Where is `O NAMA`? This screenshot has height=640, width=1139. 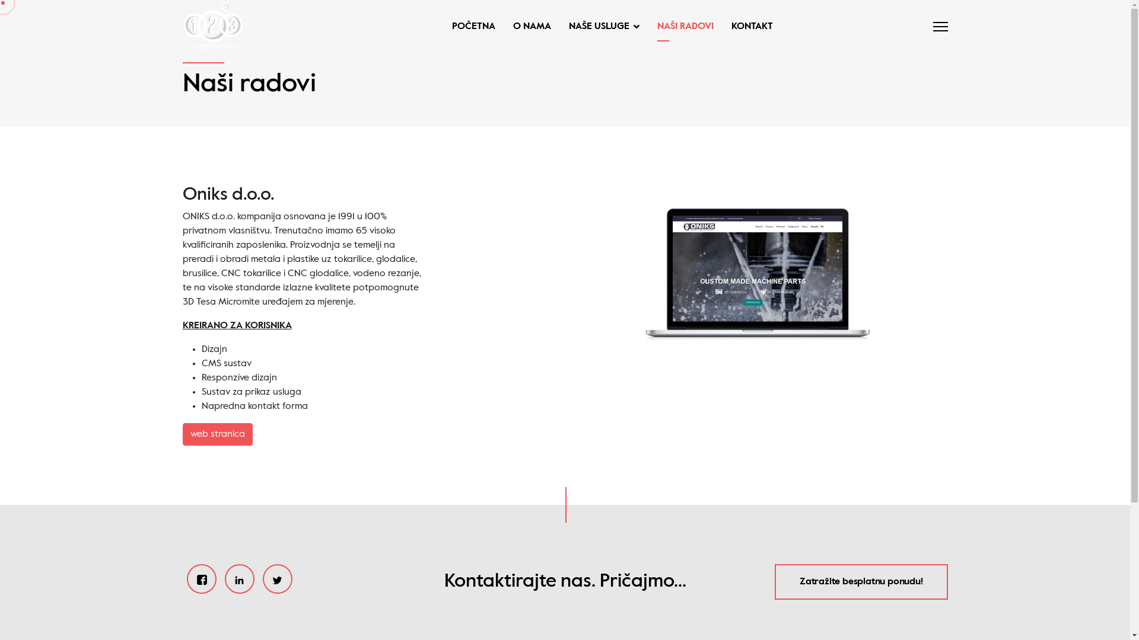
O NAMA is located at coordinates (532, 27).